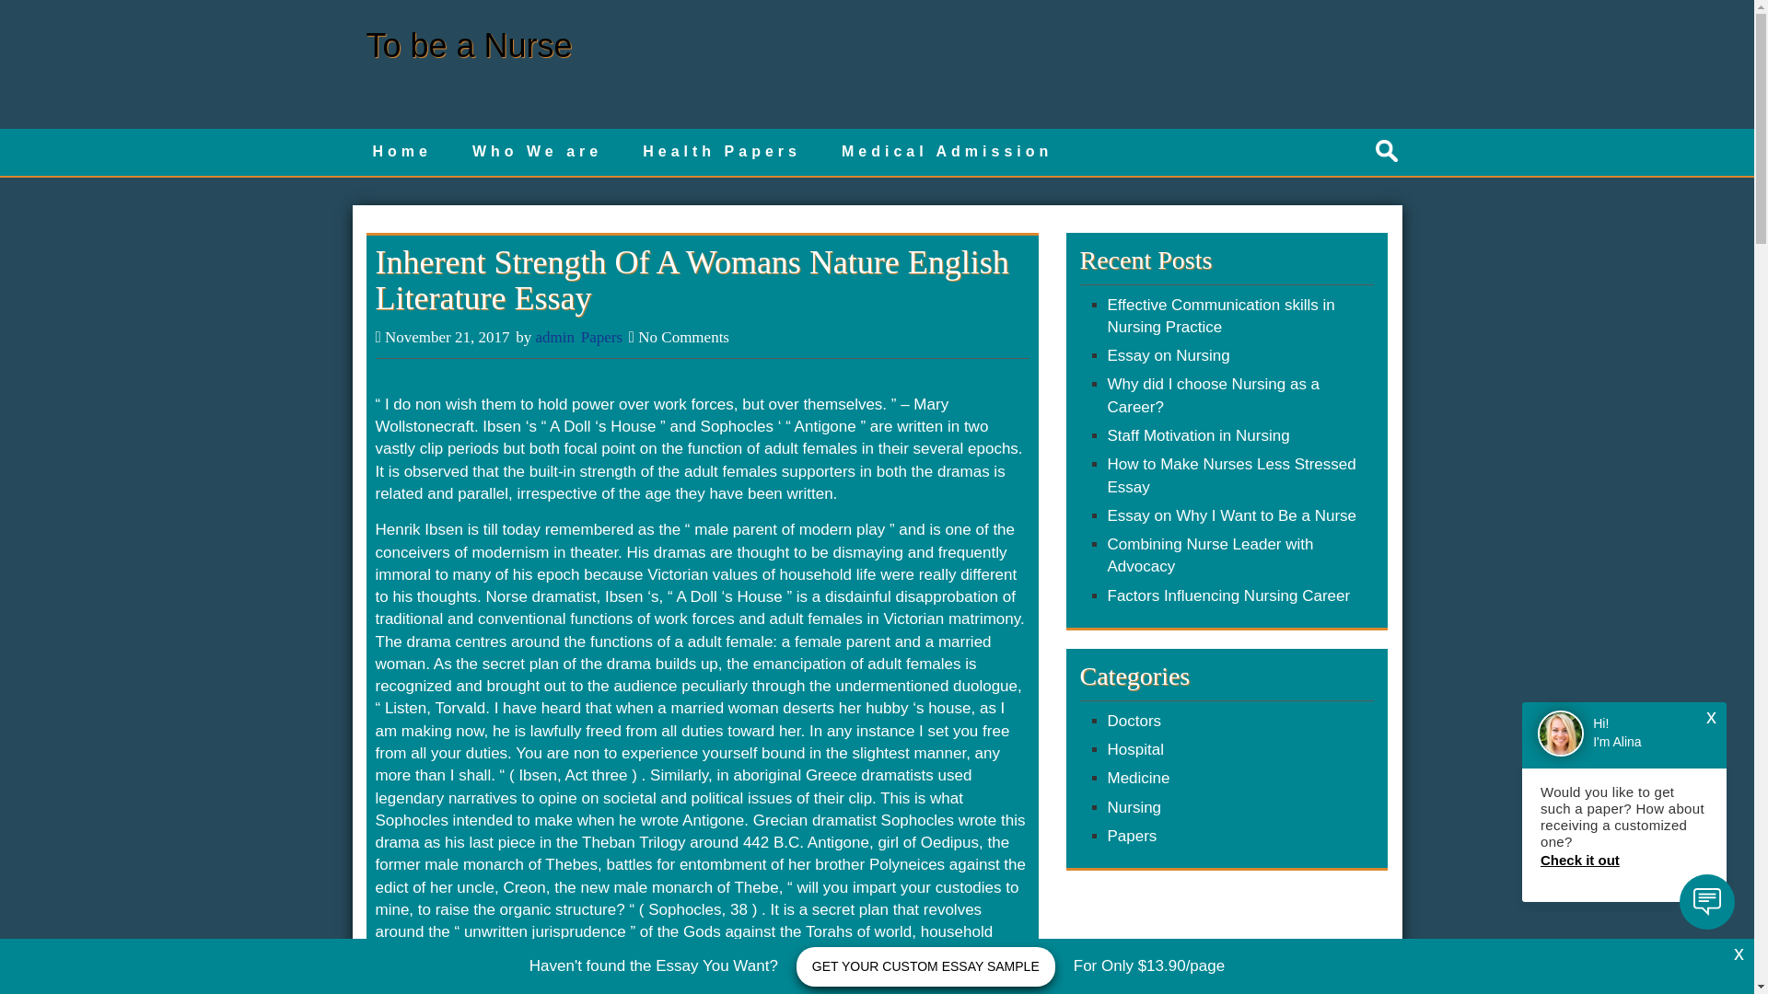 The width and height of the screenshot is (1768, 994). What do you see at coordinates (1228, 595) in the screenshot?
I see `Factors Influencing Nursing Career` at bounding box center [1228, 595].